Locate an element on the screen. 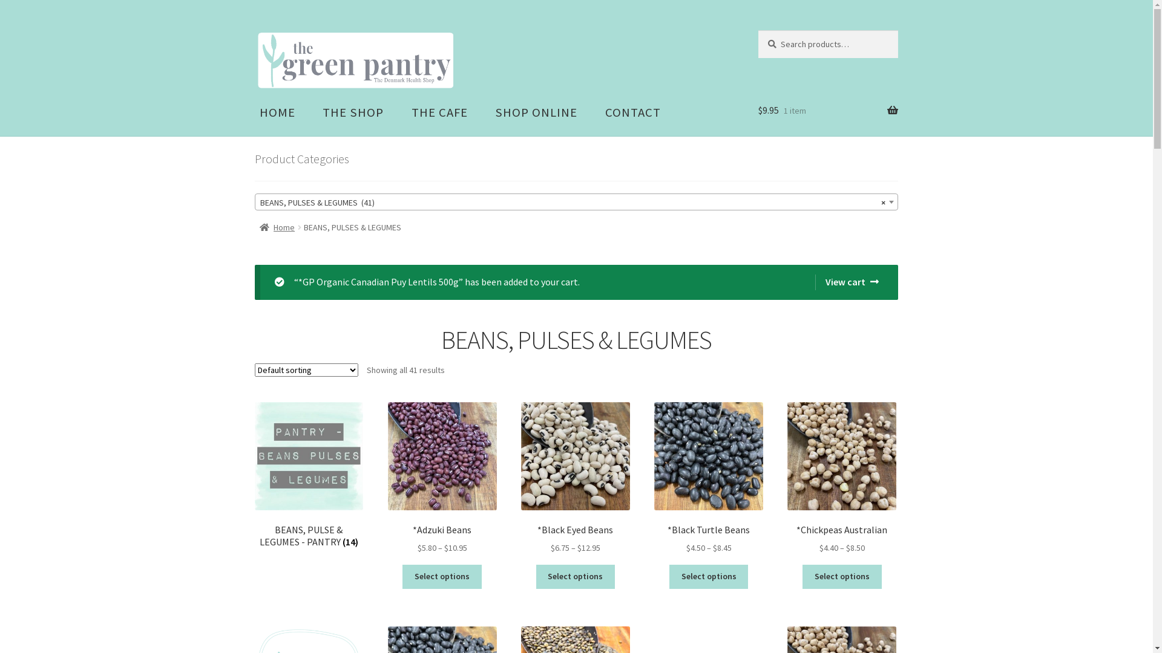 Image resolution: width=1162 pixels, height=653 pixels. View cart is located at coordinates (847, 282).